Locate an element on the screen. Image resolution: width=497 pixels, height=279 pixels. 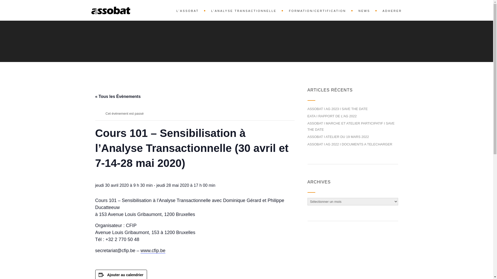
ASSOBAT I AG 2023 I SAVE THE DATE is located at coordinates (338, 109).